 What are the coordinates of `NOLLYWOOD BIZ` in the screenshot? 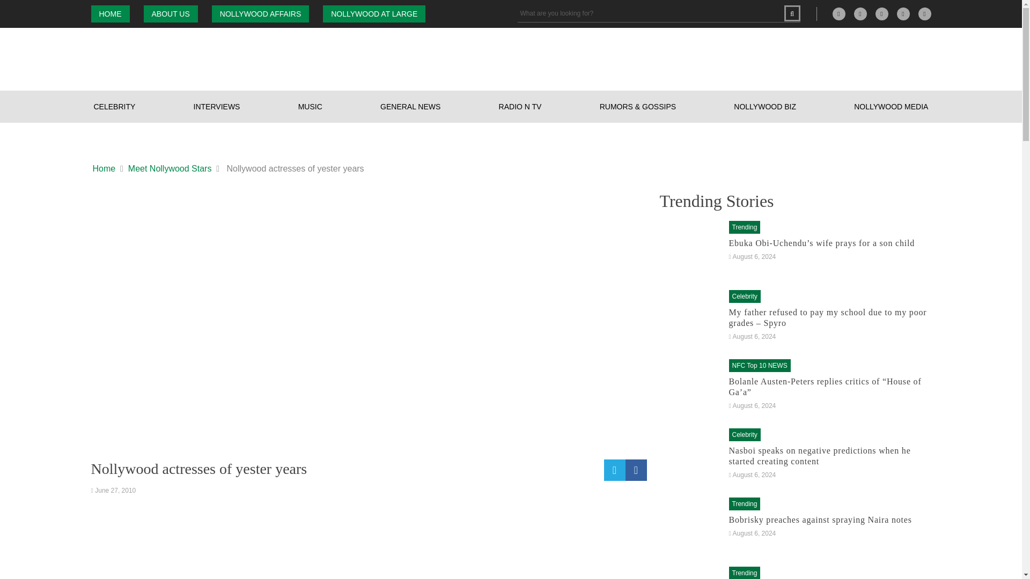 It's located at (765, 106).